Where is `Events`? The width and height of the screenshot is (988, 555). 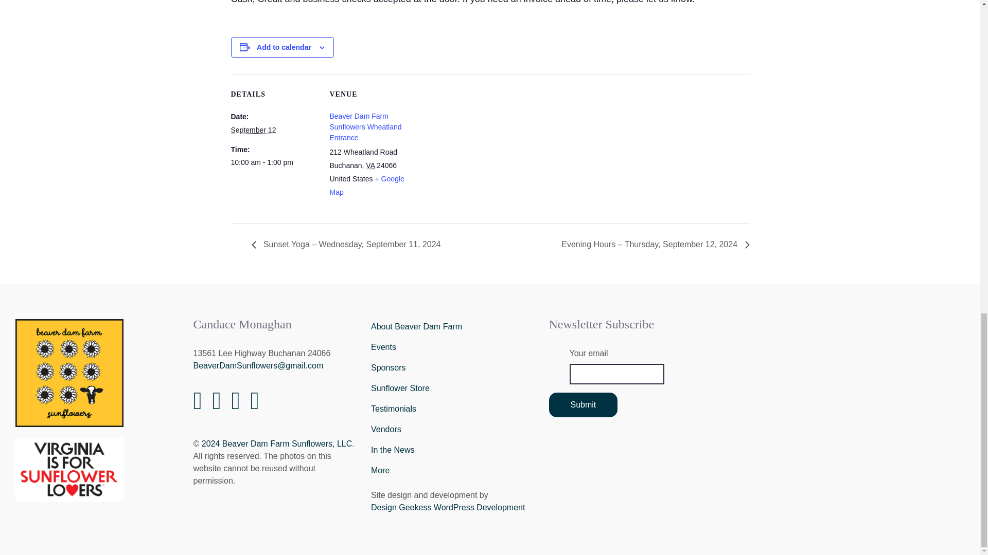
Events is located at coordinates (452, 347).